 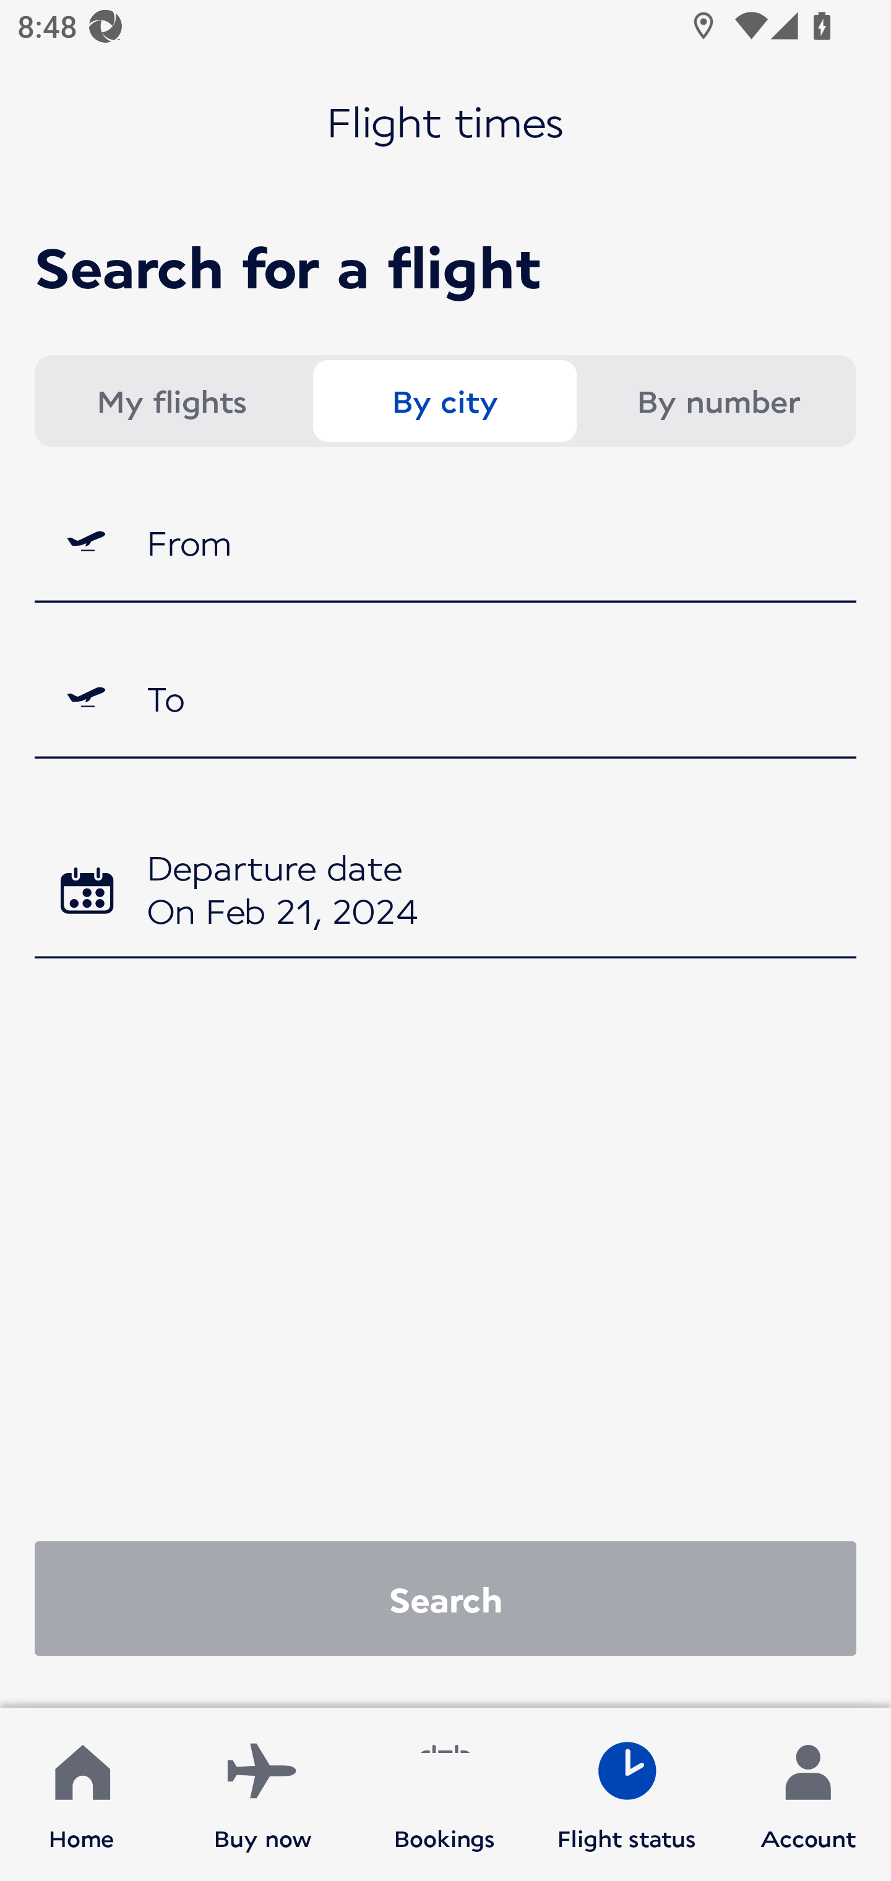 What do you see at coordinates (445, 1598) in the screenshot?
I see `Search` at bounding box center [445, 1598].